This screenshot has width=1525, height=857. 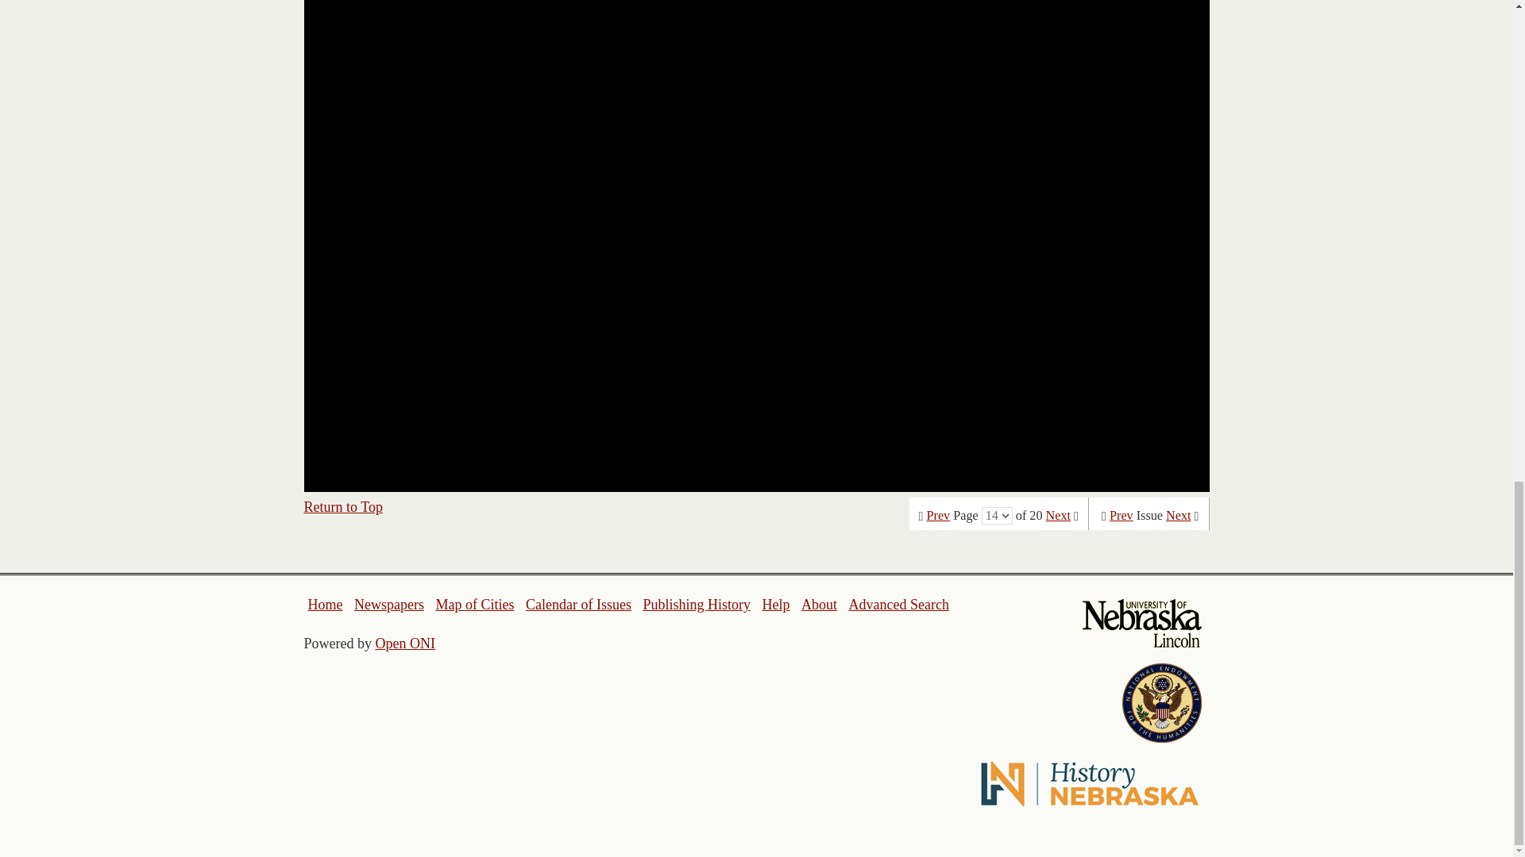 What do you see at coordinates (939, 516) in the screenshot?
I see `Prev` at bounding box center [939, 516].